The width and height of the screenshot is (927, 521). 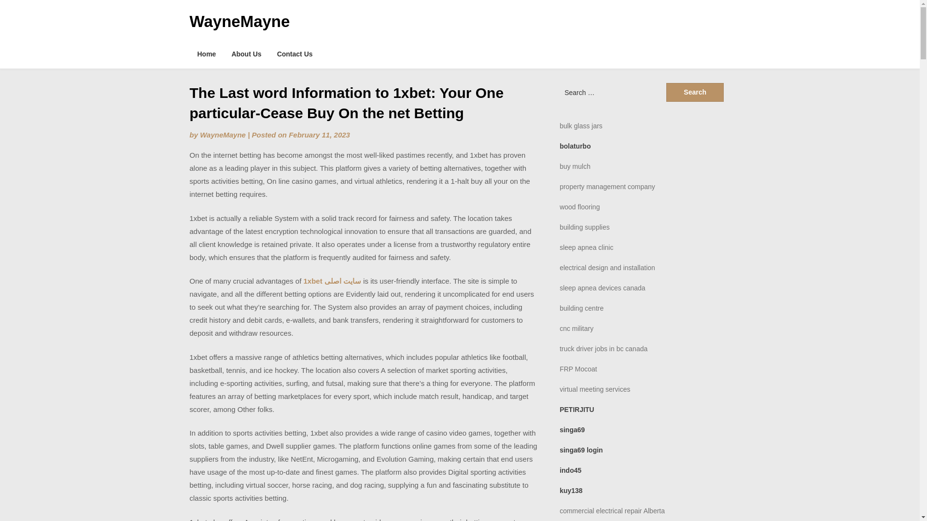 I want to click on virtual meeting services, so click(x=595, y=389).